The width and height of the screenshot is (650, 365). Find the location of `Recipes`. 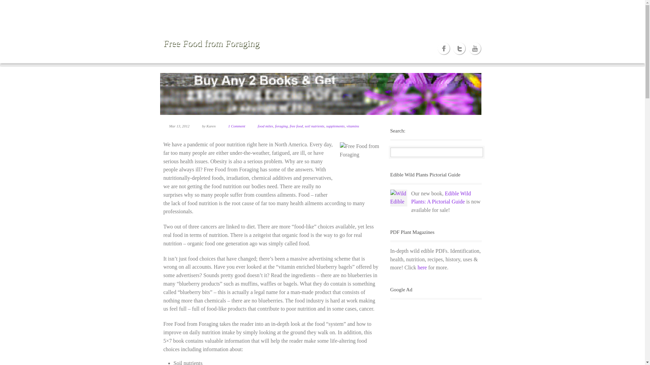

Recipes is located at coordinates (403, 11).